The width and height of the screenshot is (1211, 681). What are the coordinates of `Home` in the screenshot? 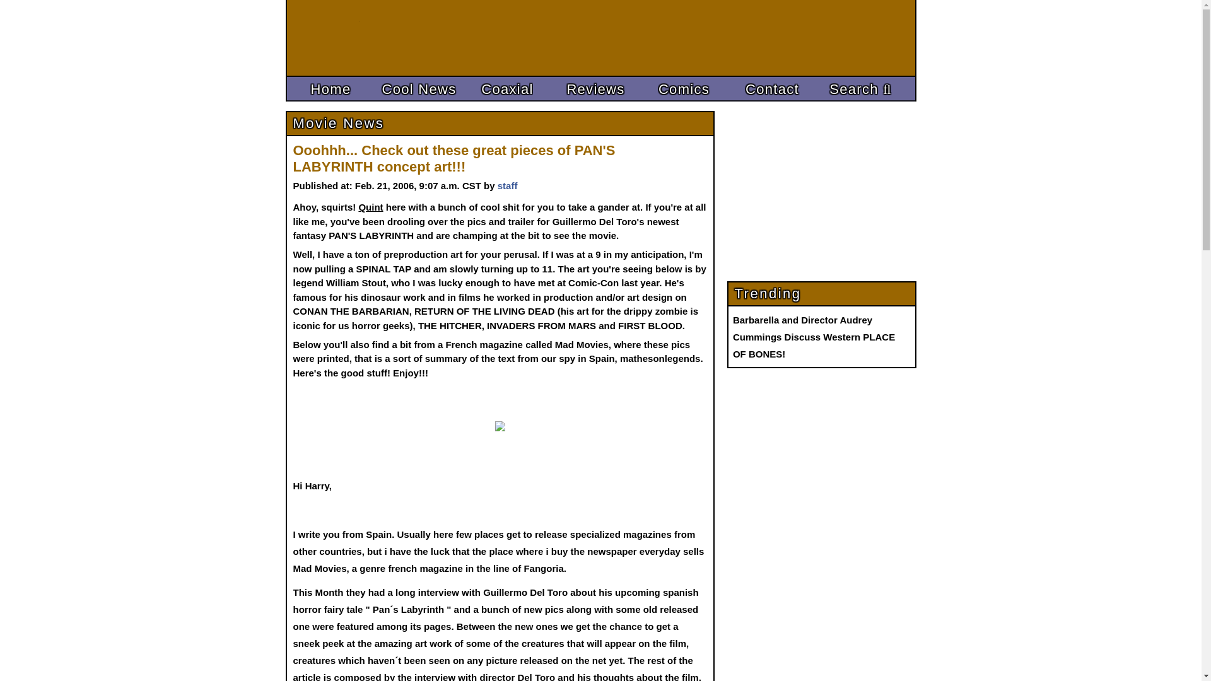 It's located at (330, 90).